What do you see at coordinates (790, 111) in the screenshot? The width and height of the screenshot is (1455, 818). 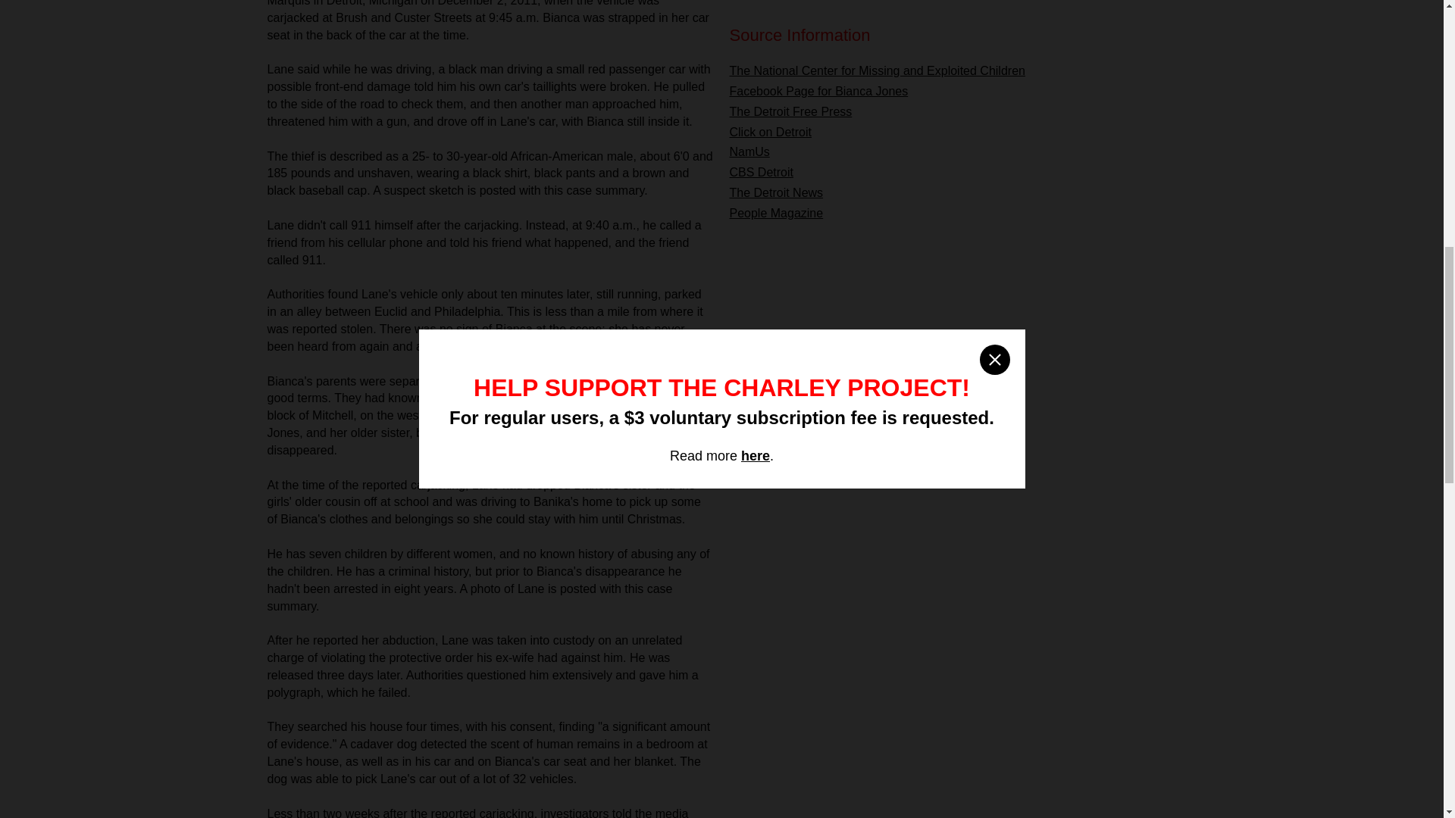 I see `The Detroit Free Press` at bounding box center [790, 111].